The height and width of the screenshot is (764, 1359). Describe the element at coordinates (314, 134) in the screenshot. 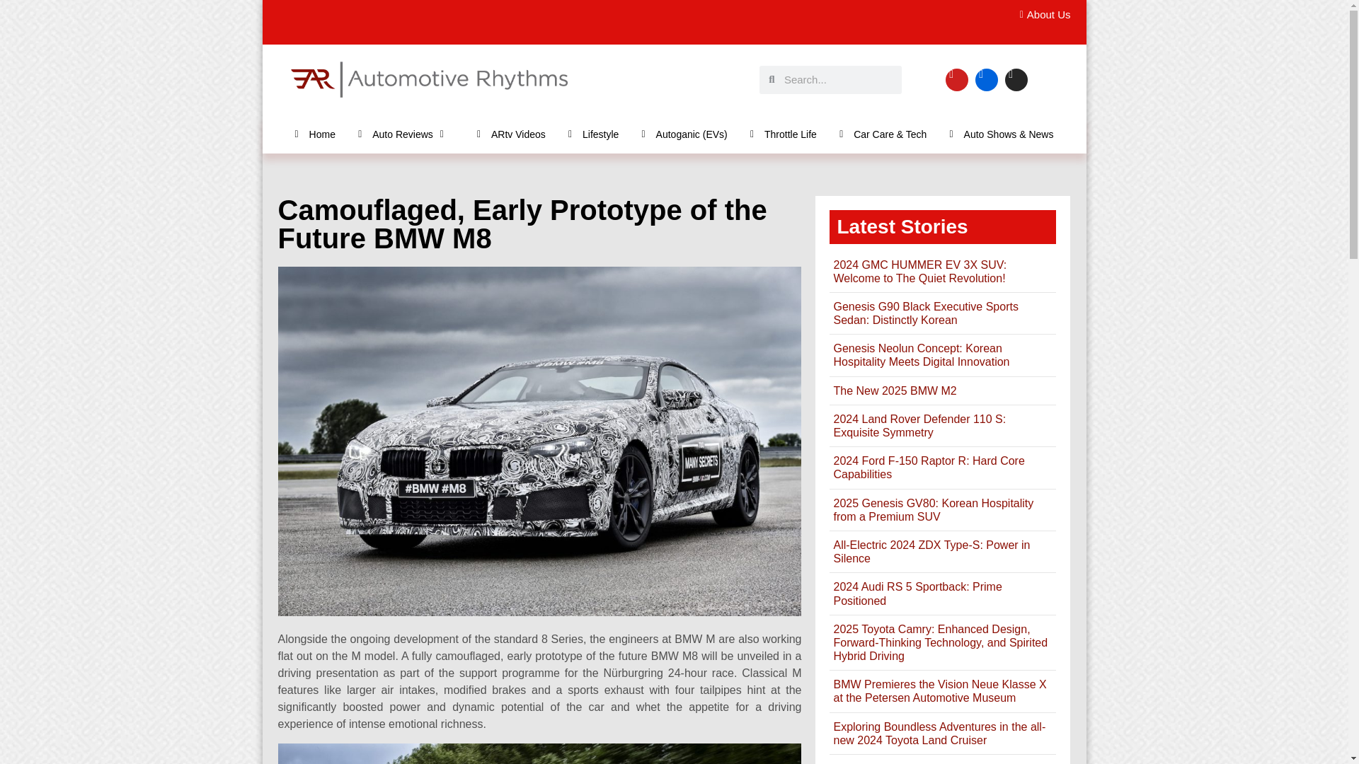

I see `Home` at that location.